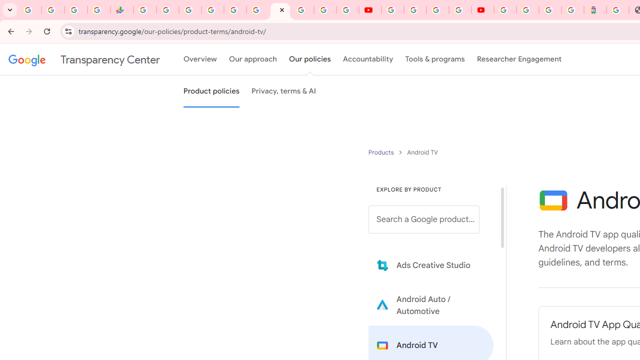 The image size is (640, 360). What do you see at coordinates (310, 59) in the screenshot?
I see `Our policies` at bounding box center [310, 59].